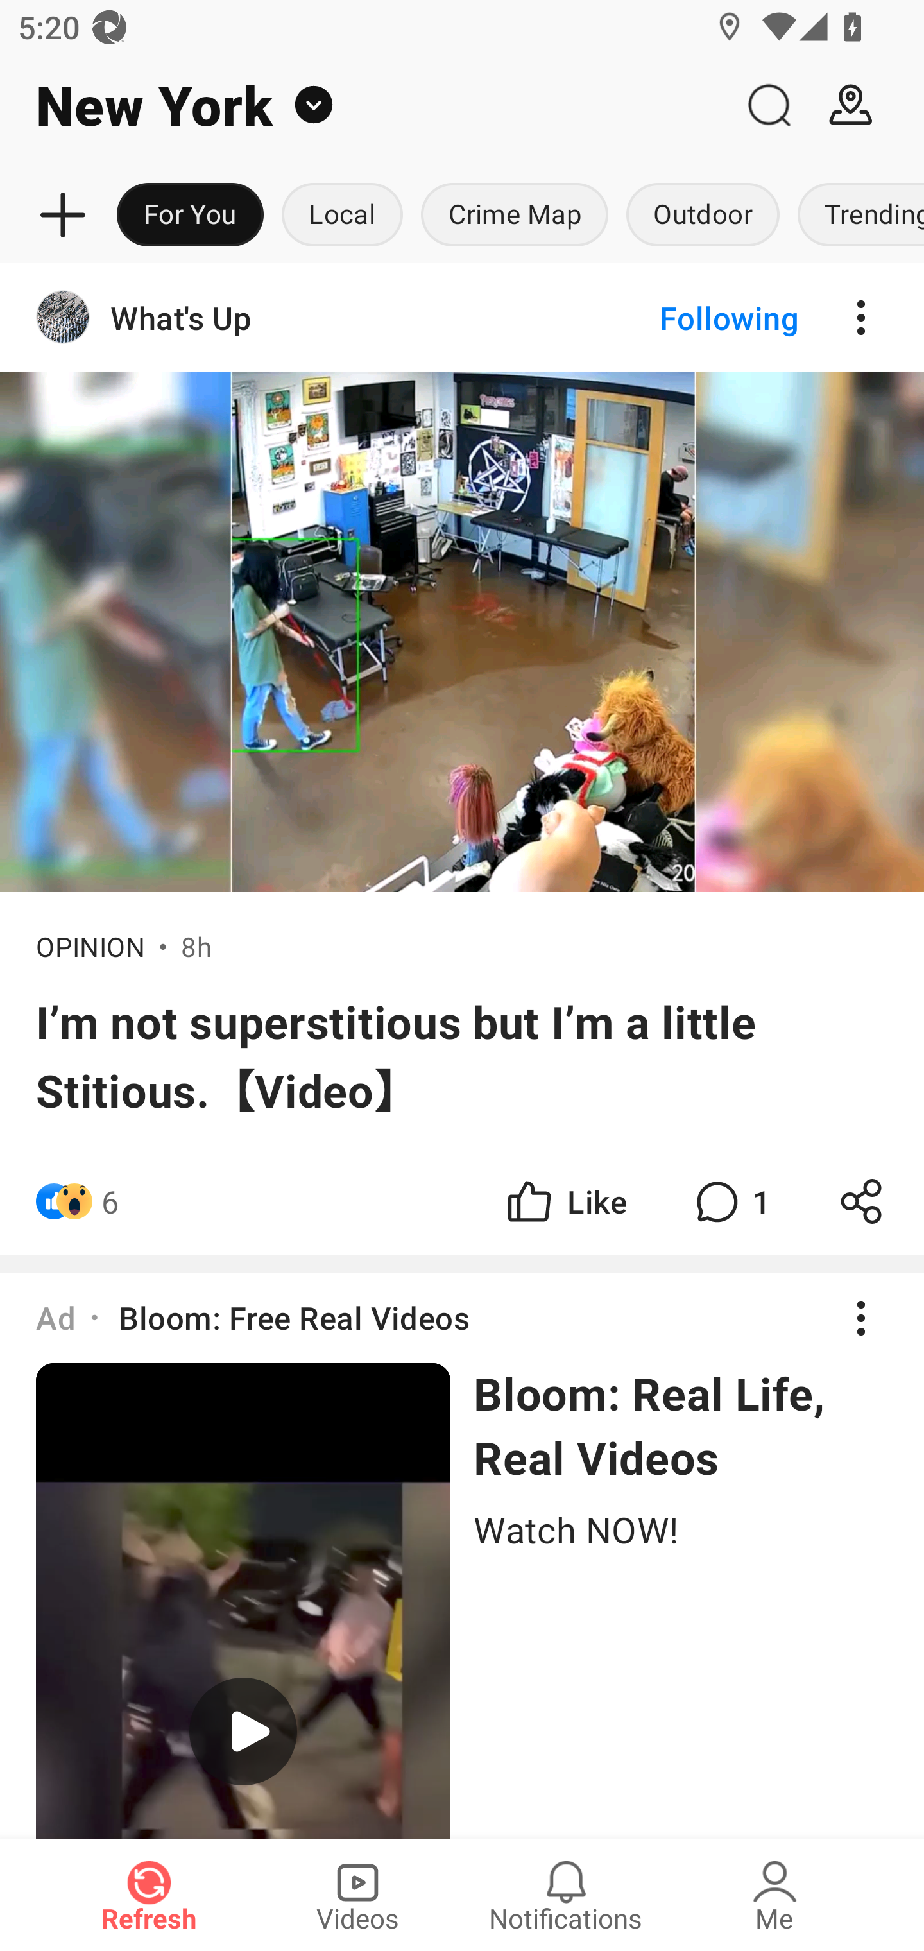  What do you see at coordinates (294, 1317) in the screenshot?
I see `Bloom: Free Real Videos` at bounding box center [294, 1317].